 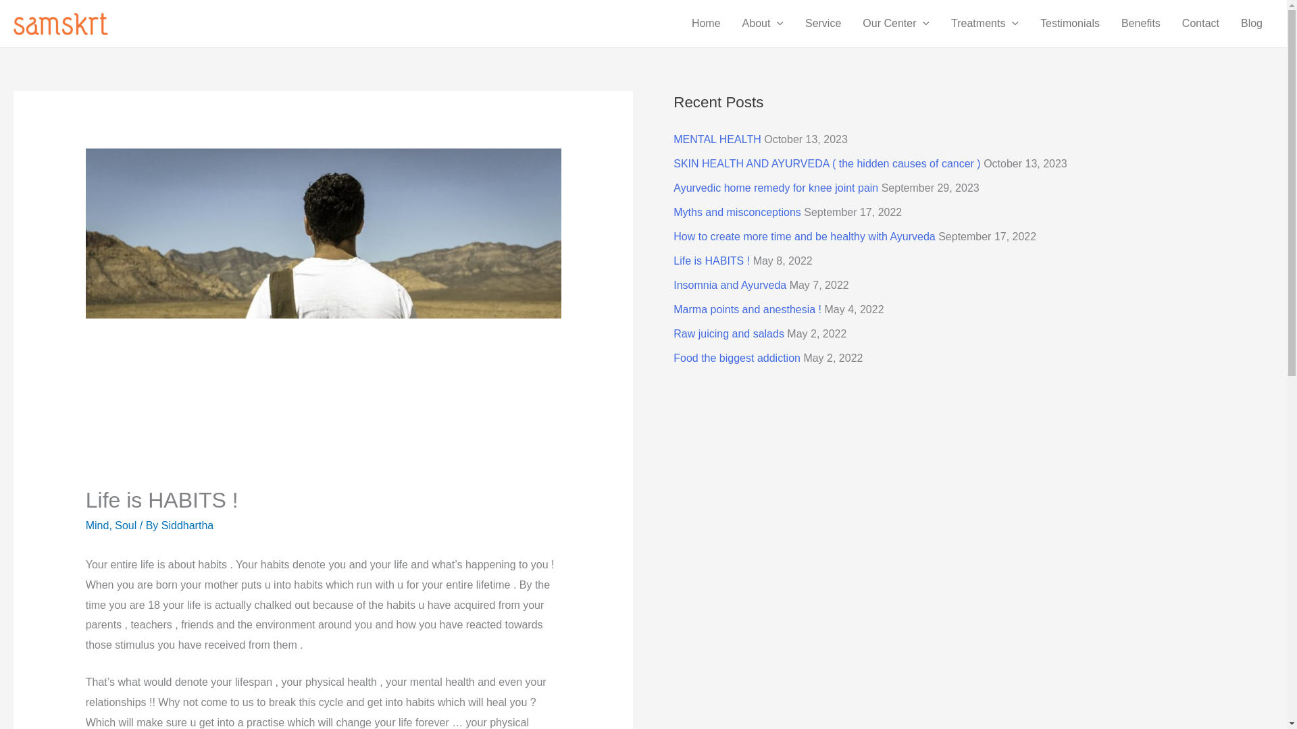 I want to click on Benefits, so click(x=1140, y=24).